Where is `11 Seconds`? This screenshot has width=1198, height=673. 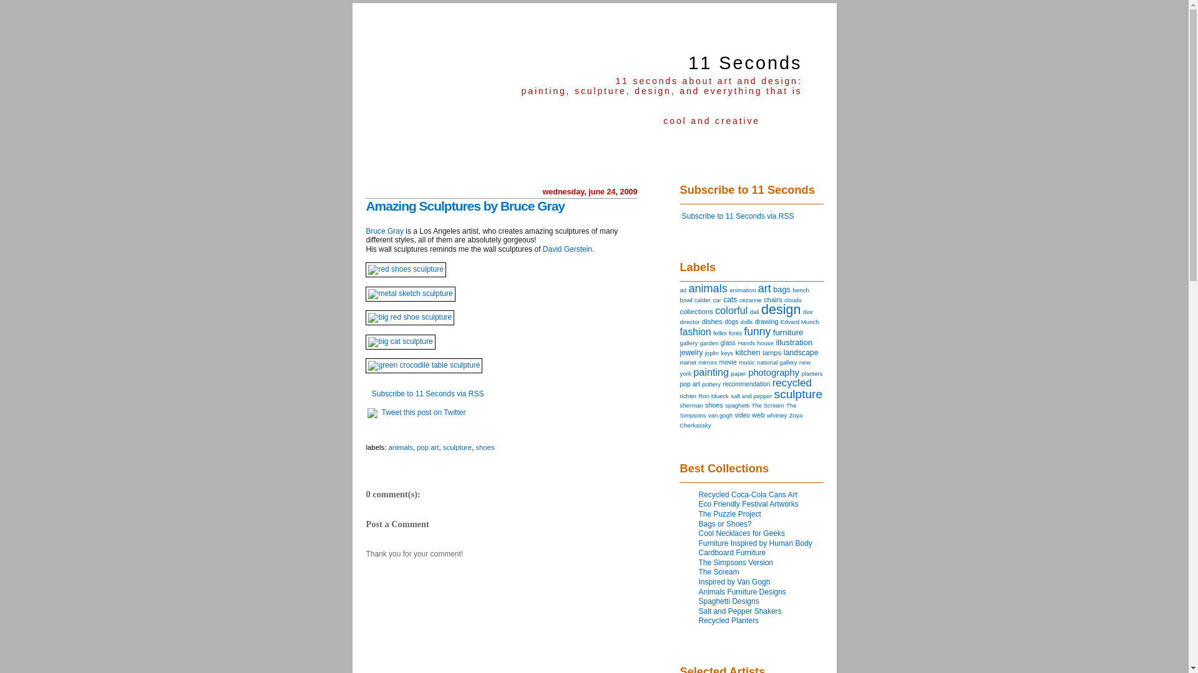 11 Seconds is located at coordinates (745, 63).